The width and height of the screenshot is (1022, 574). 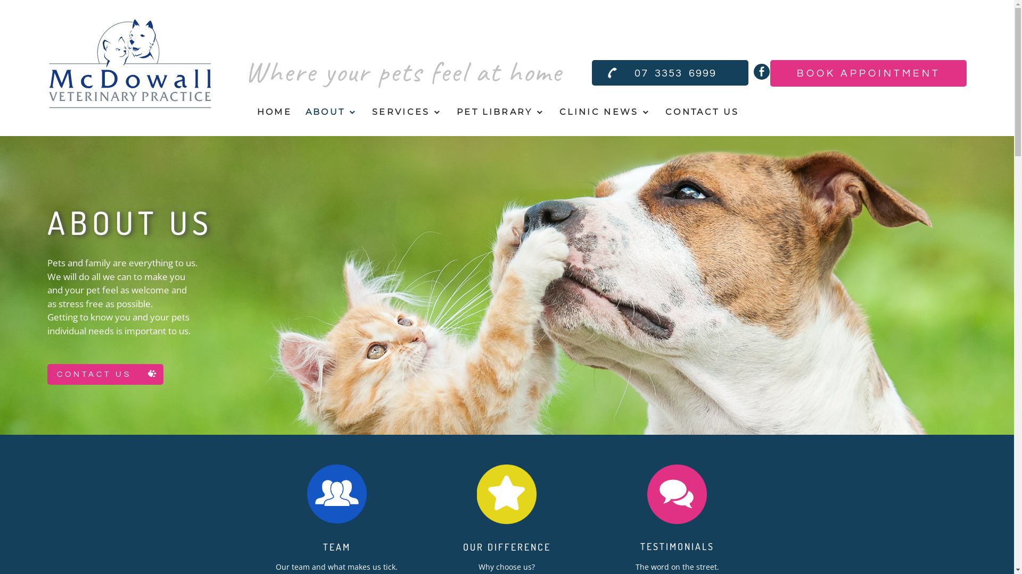 I want to click on 07 3353 6999, so click(x=670, y=73).